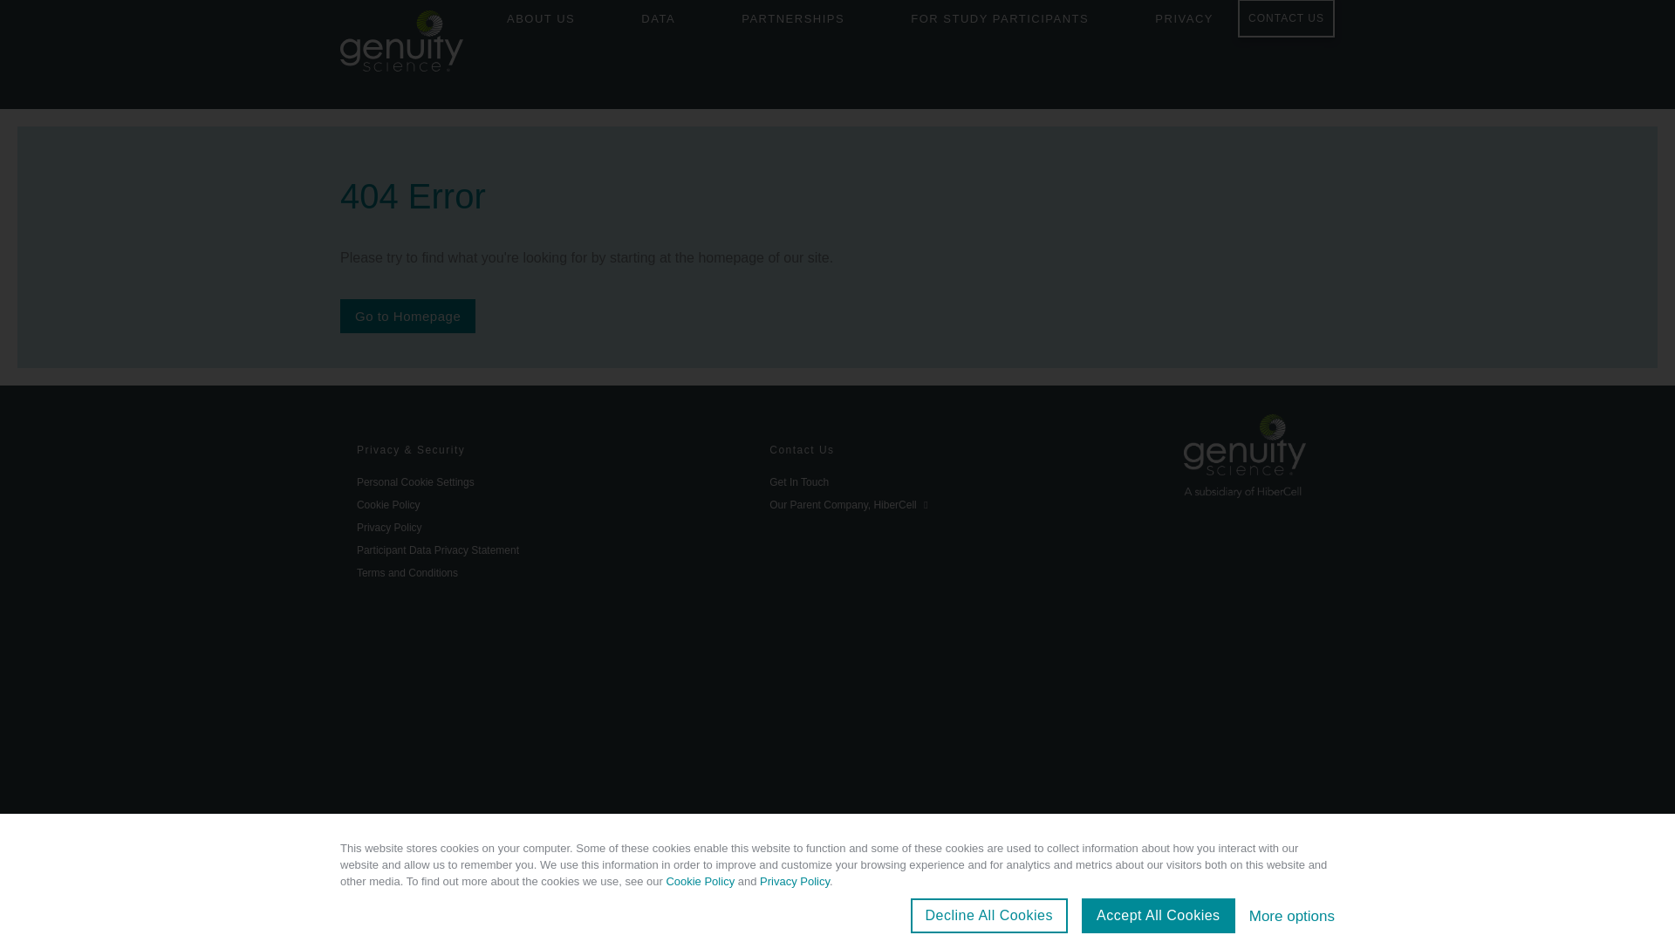  Describe the element at coordinates (546, 549) in the screenshot. I see `Participant Data Privacy Statement` at that location.